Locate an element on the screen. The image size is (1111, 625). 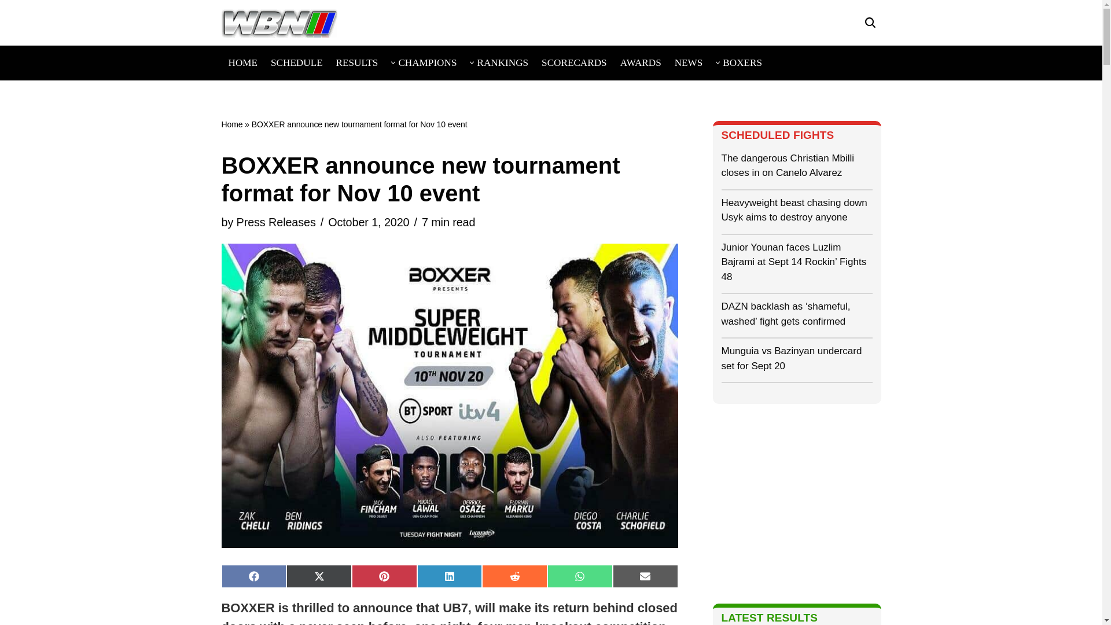
RESULTS is located at coordinates (358, 62).